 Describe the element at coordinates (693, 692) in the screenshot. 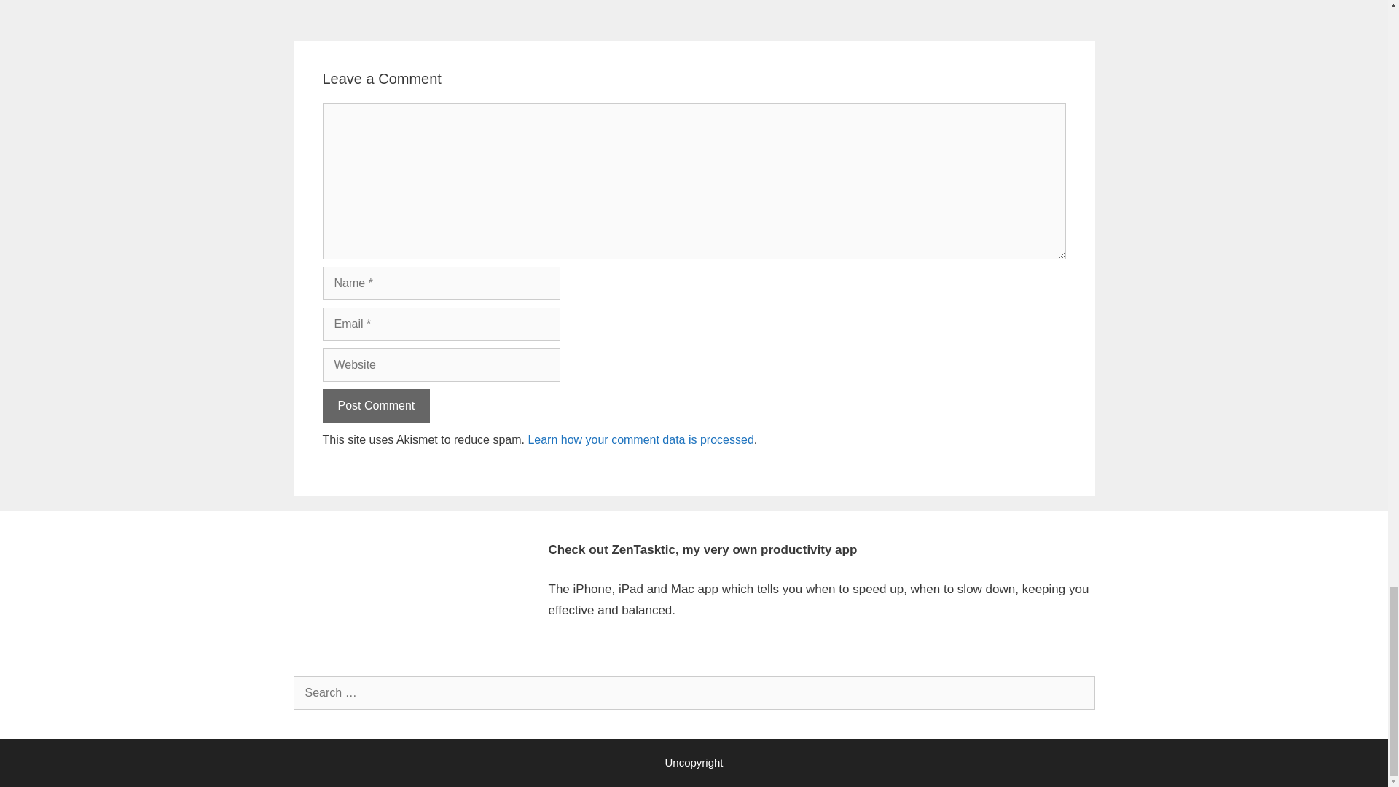

I see `Search for:` at that location.